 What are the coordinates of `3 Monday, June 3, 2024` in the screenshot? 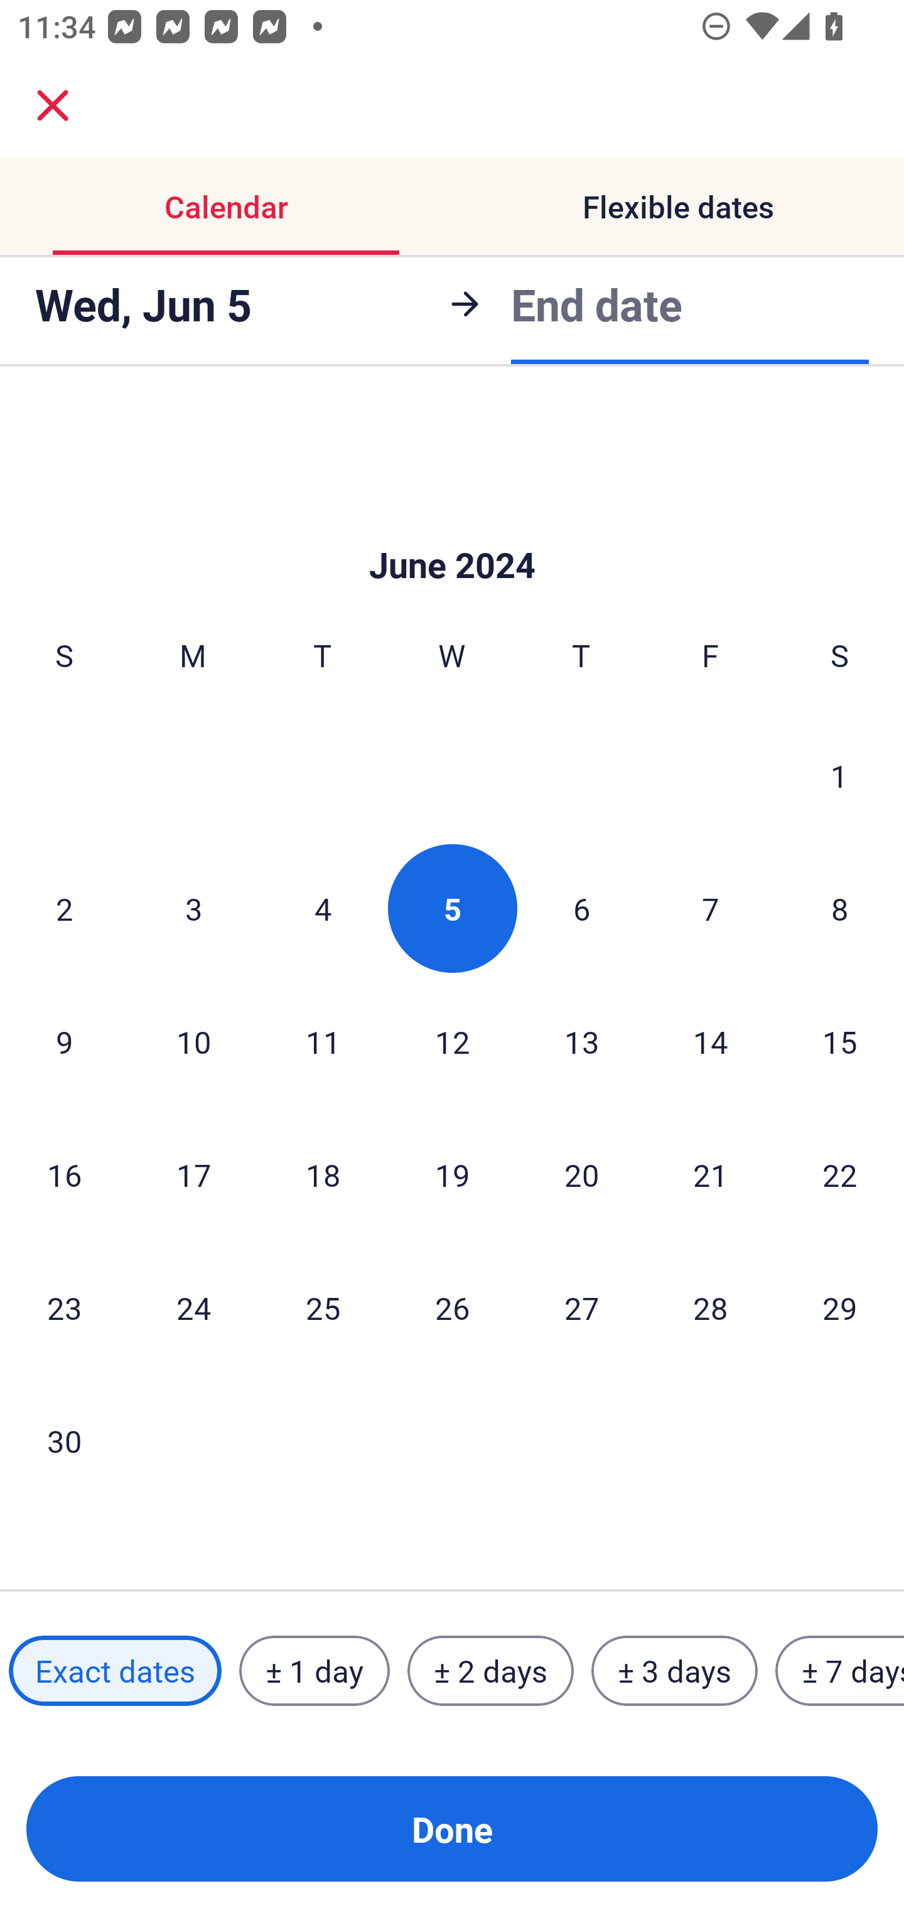 It's located at (193, 908).